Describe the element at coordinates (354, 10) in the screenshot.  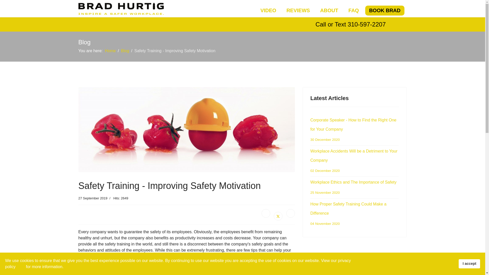
I see `FAQ` at that location.